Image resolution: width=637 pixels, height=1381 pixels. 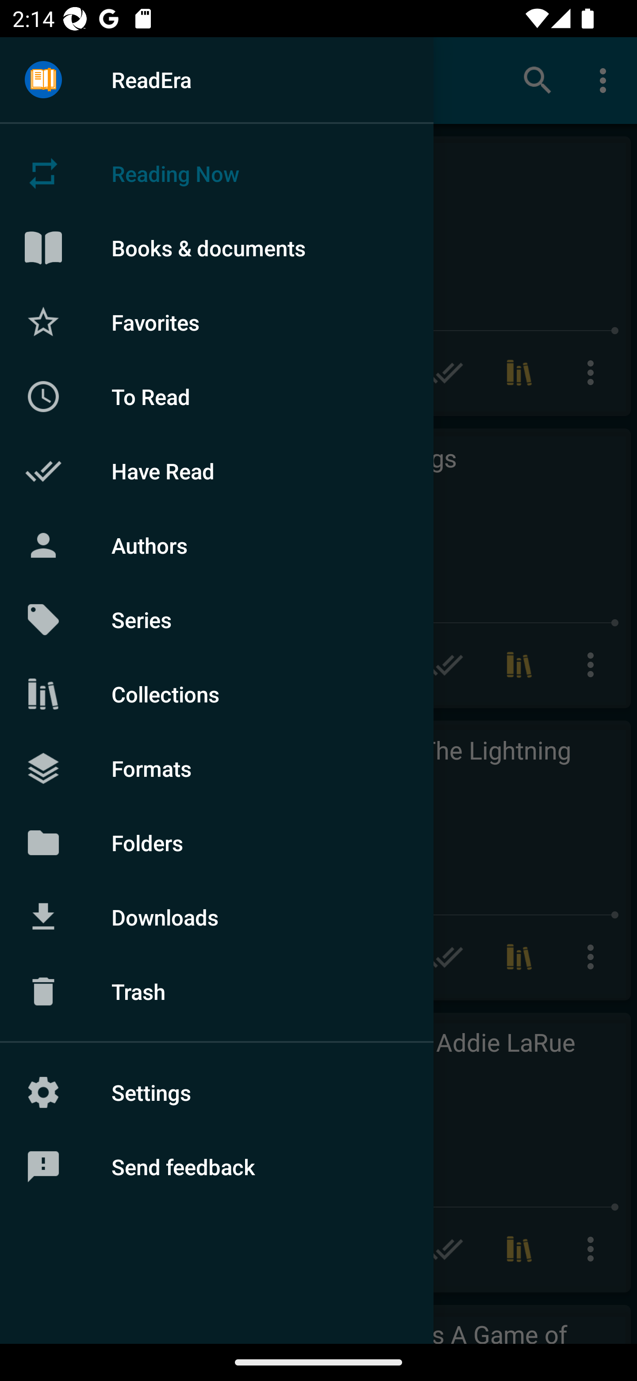 I want to click on Series, so click(x=217, y=620).